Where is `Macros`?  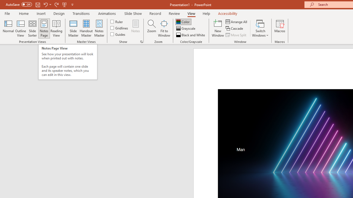 Macros is located at coordinates (280, 28).